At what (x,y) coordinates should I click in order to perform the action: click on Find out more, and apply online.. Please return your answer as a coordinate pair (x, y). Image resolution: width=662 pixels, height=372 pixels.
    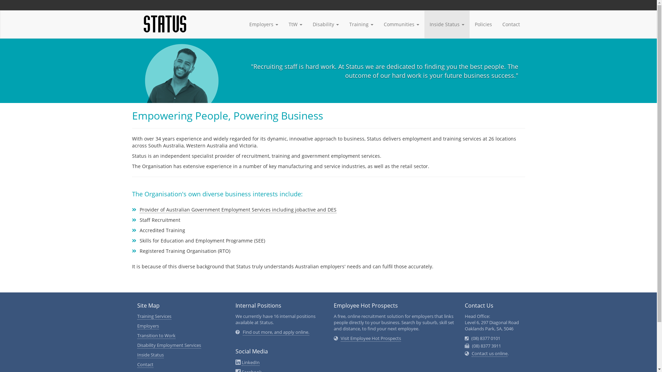
    Looking at the image, I should click on (276, 332).